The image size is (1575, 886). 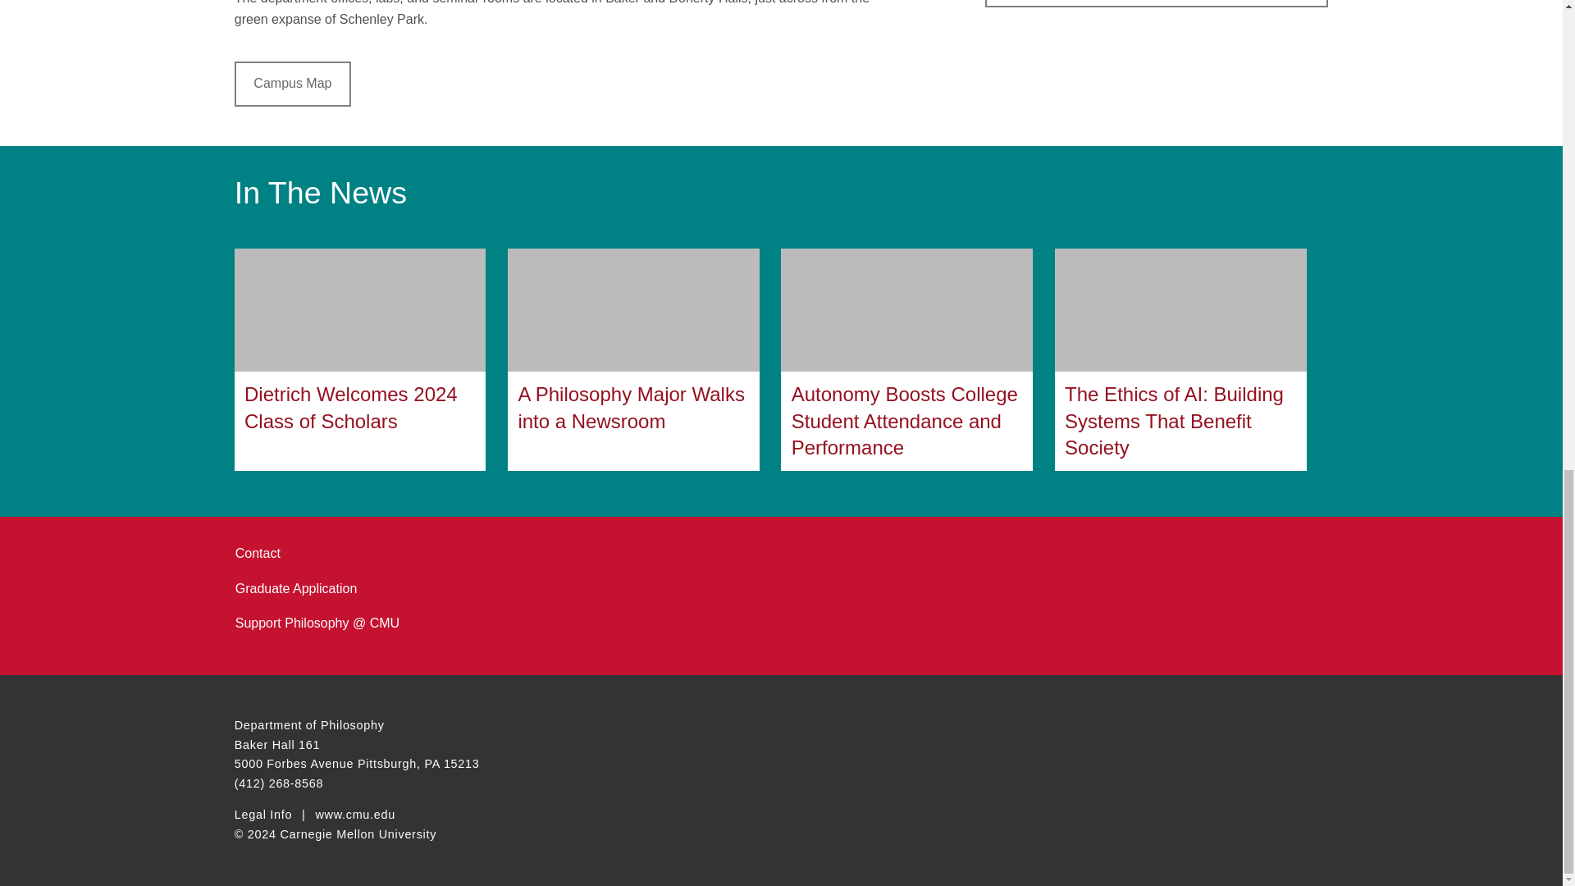 What do you see at coordinates (1181, 359) in the screenshot?
I see `The Ethics of AI: Building Systems That Benefit Society` at bounding box center [1181, 359].